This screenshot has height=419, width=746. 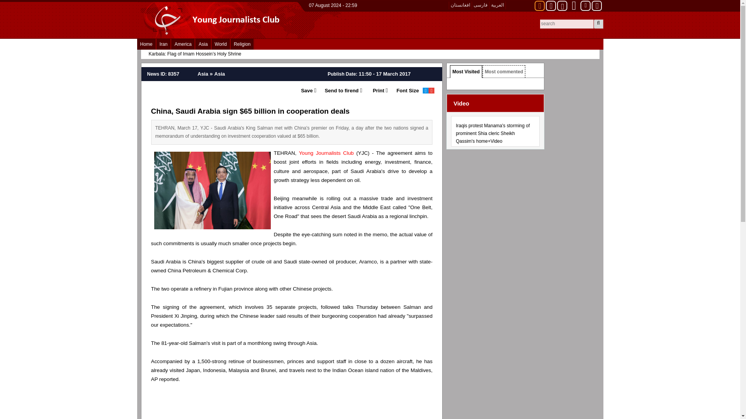 What do you see at coordinates (146, 44) in the screenshot?
I see `Home` at bounding box center [146, 44].